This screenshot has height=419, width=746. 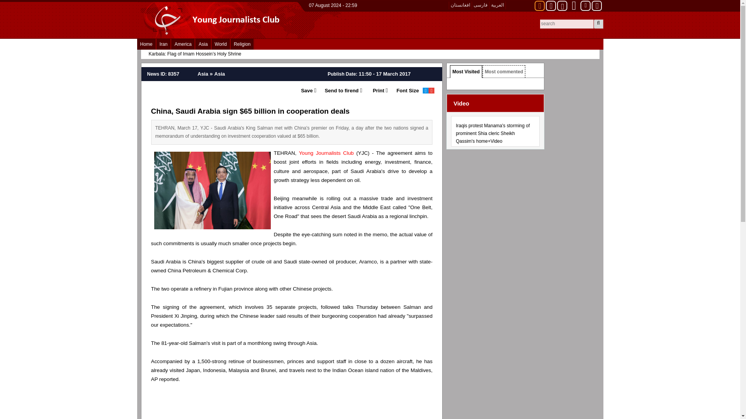 What do you see at coordinates (146, 44) in the screenshot?
I see `Home` at bounding box center [146, 44].